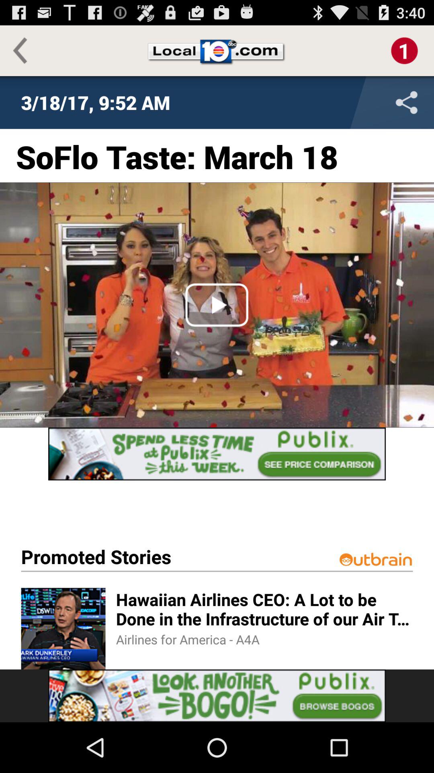 This screenshot has height=773, width=434. I want to click on play video, so click(217, 305).